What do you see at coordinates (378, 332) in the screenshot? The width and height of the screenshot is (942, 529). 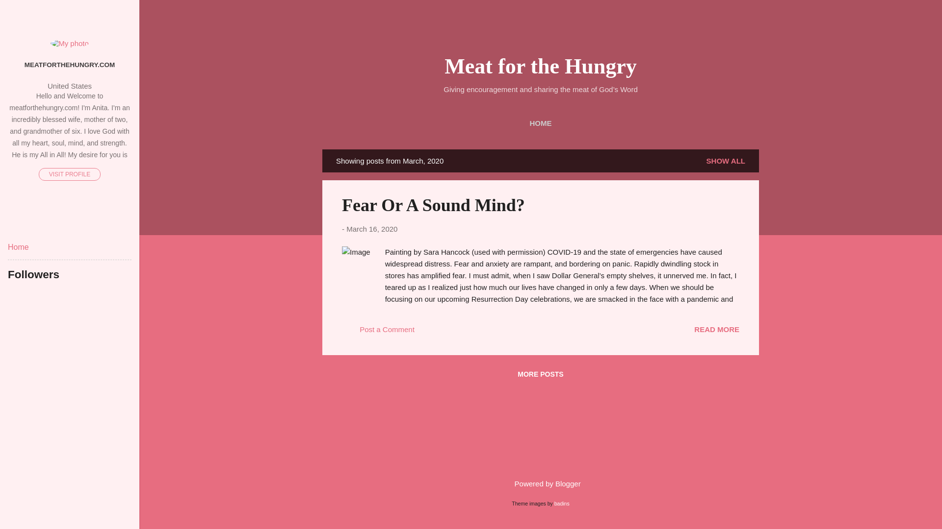 I see `Post a Comment` at bounding box center [378, 332].